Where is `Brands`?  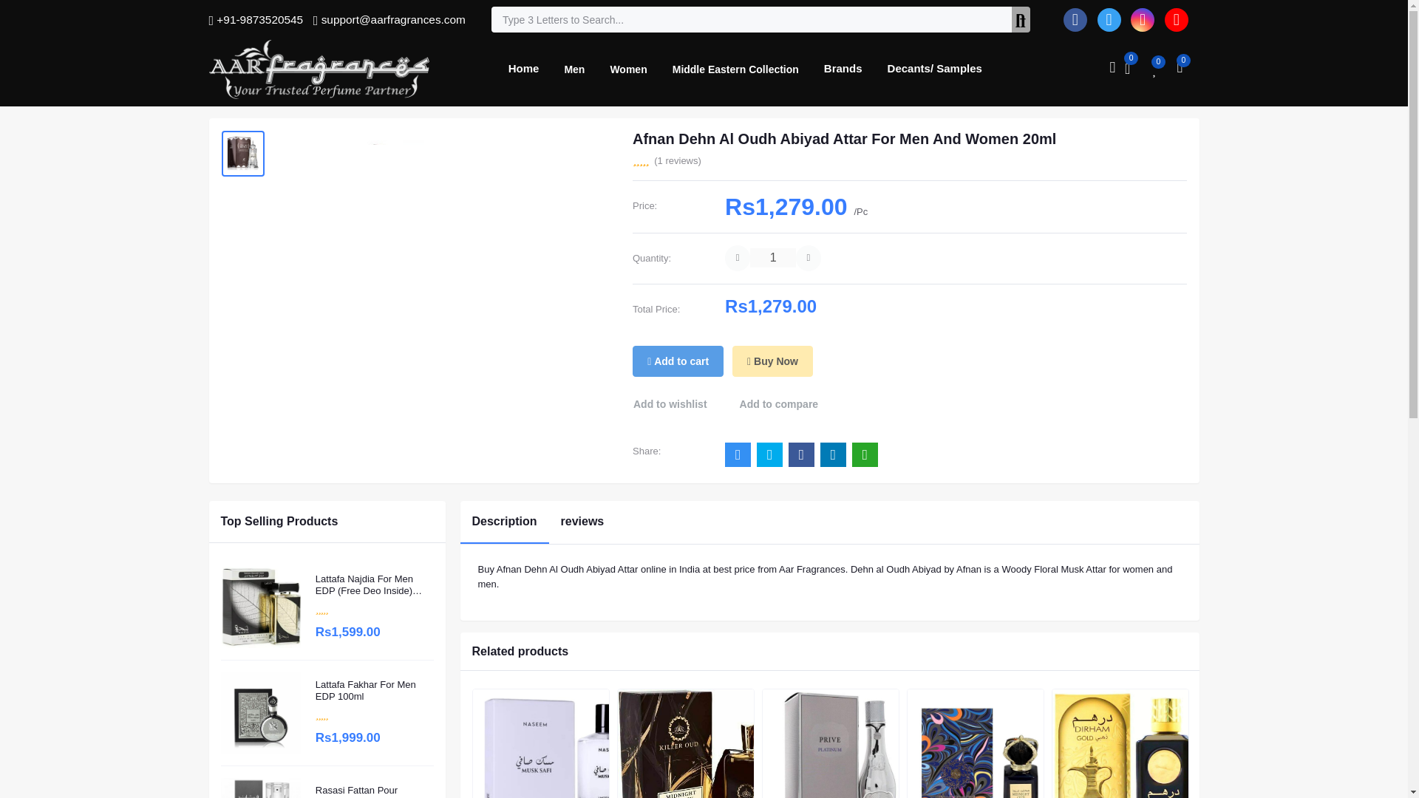 Brands is located at coordinates (843, 68).